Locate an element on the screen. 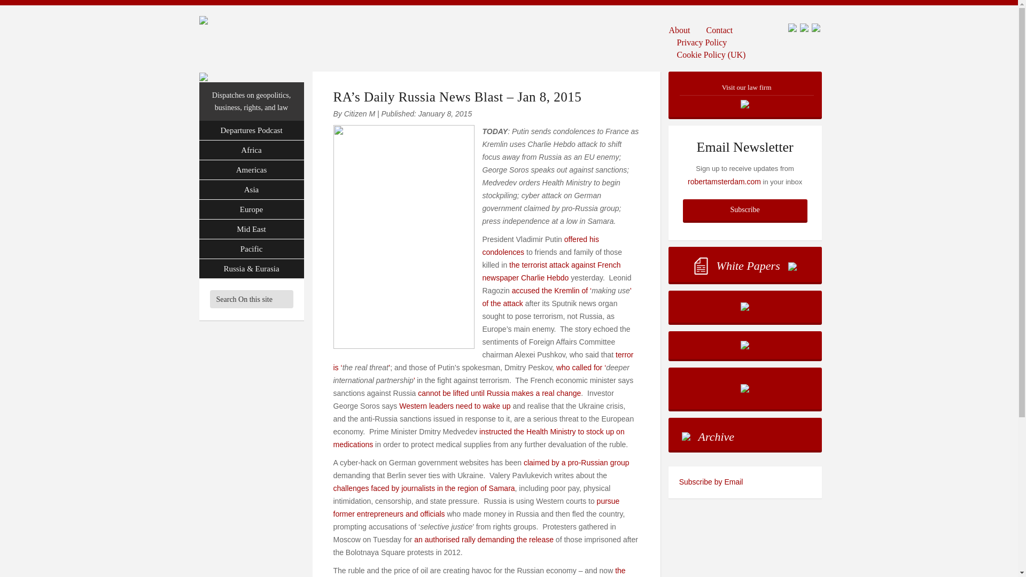 This screenshot has width=1026, height=577. Departures Podcast is located at coordinates (251, 130).